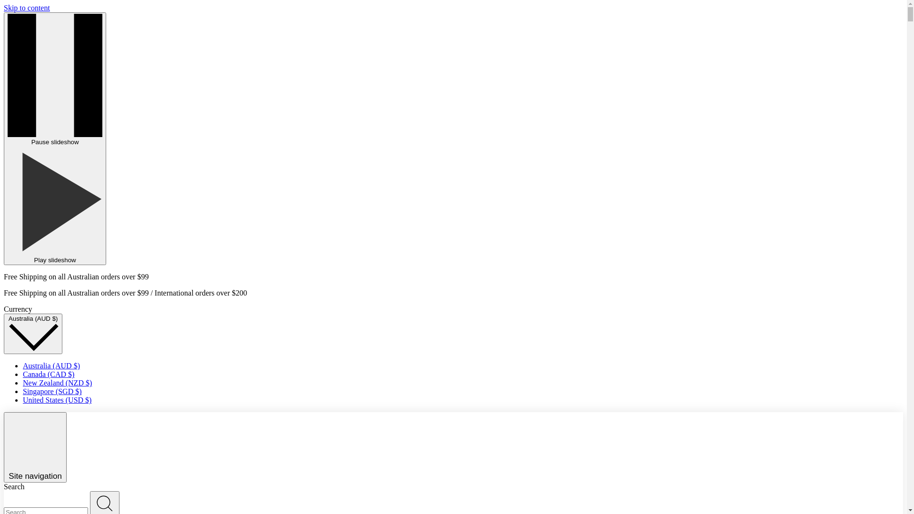  Describe the element at coordinates (57, 400) in the screenshot. I see `United States (USD $)` at that location.